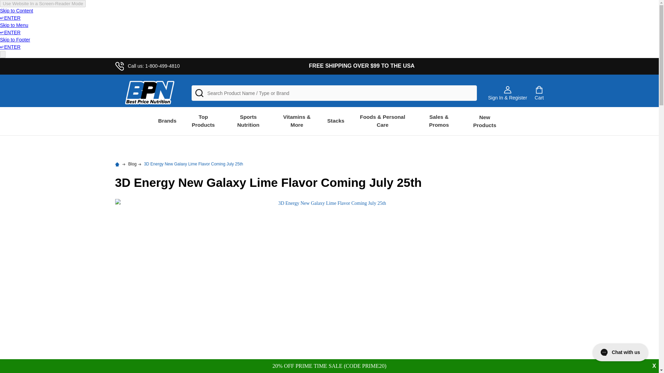 Image resolution: width=664 pixels, height=373 pixels. What do you see at coordinates (167, 121) in the screenshot?
I see `Brands` at bounding box center [167, 121].